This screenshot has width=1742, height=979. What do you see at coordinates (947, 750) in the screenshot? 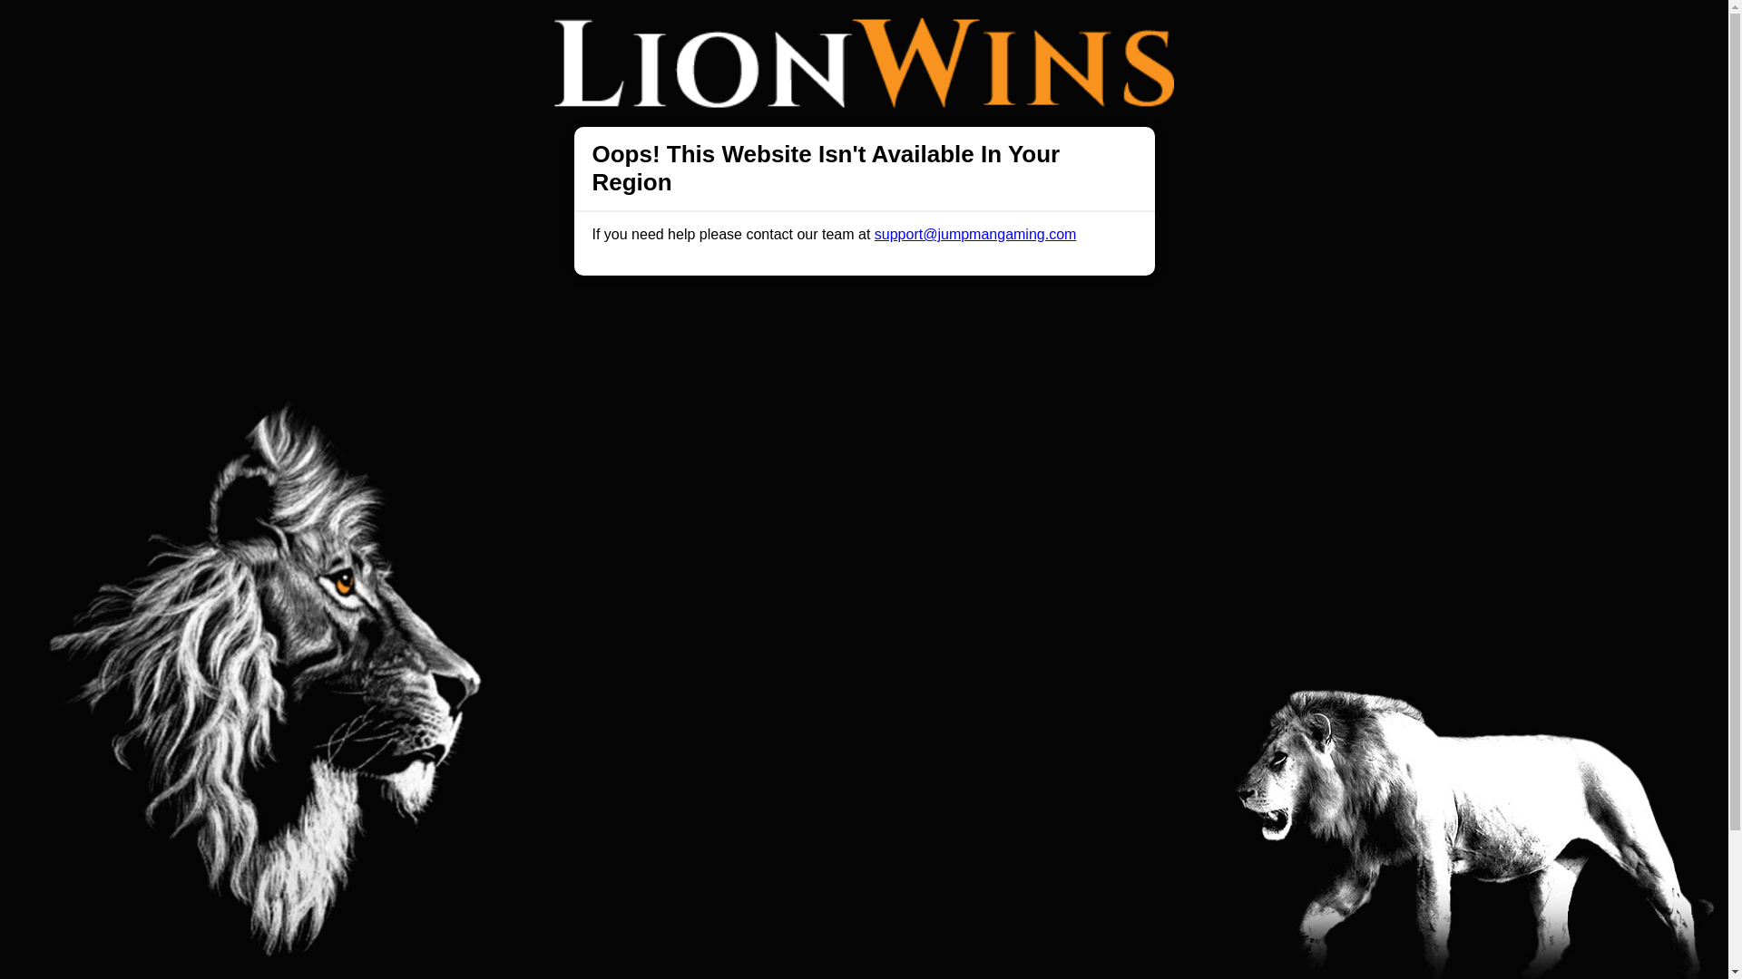
I see `Affiliates` at bounding box center [947, 750].